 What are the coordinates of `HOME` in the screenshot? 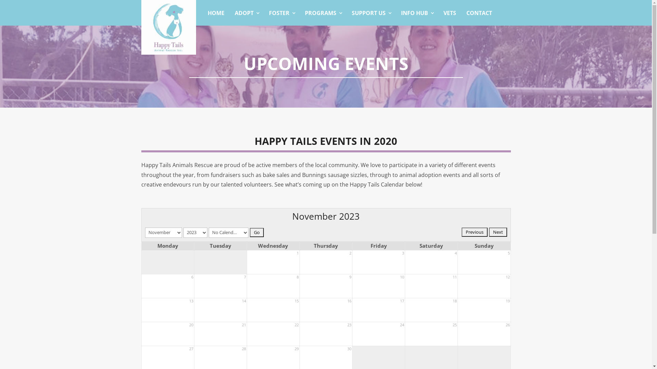 It's located at (216, 13).